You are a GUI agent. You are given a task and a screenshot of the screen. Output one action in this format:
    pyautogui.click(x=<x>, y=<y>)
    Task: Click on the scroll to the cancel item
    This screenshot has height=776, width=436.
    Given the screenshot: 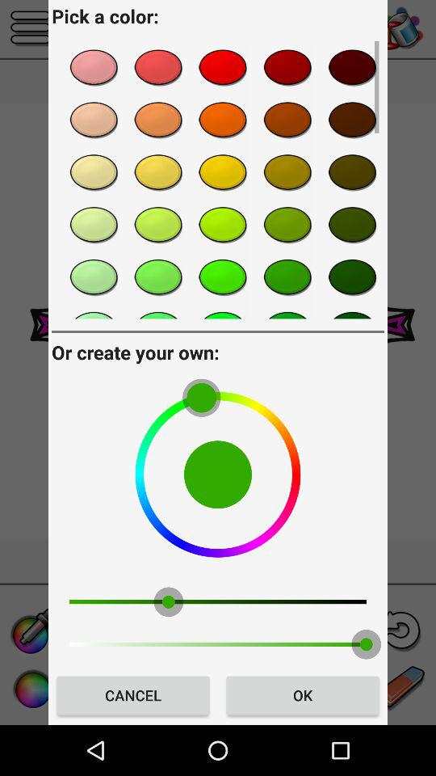 What is the action you would take?
    pyautogui.click(x=132, y=695)
    